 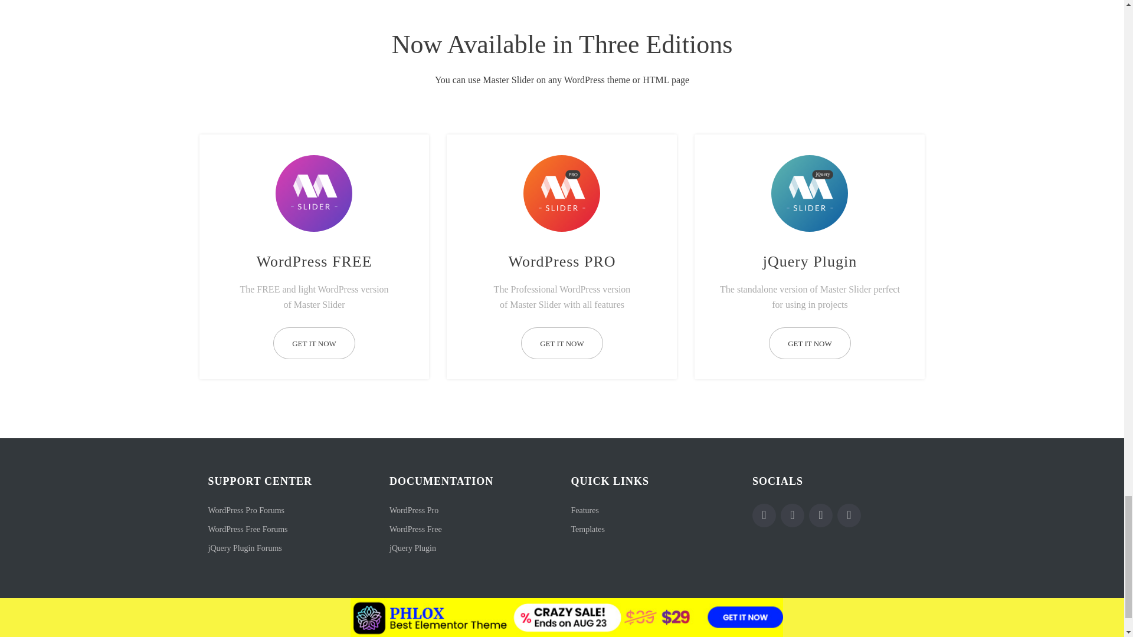 I want to click on Twitter, so click(x=792, y=515).